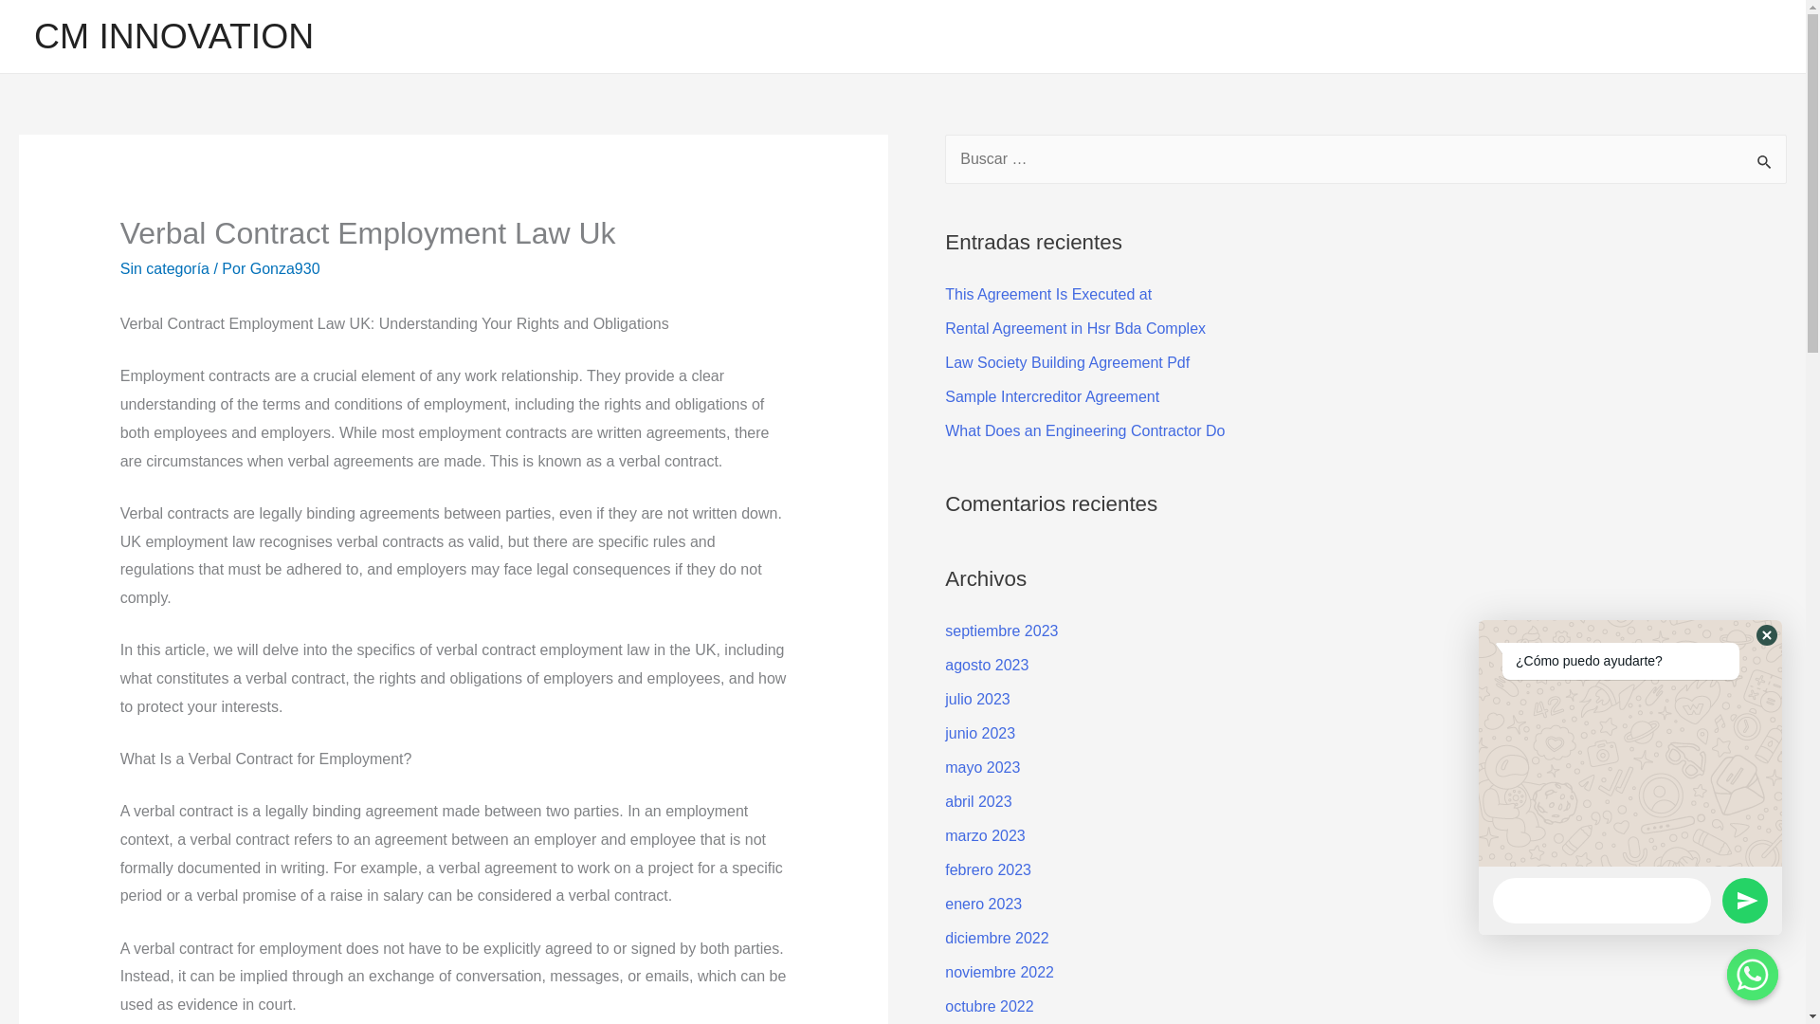 This screenshot has height=1024, width=1820. Describe the element at coordinates (1052, 396) in the screenshot. I see `Sample Intercreditor Agreement` at that location.